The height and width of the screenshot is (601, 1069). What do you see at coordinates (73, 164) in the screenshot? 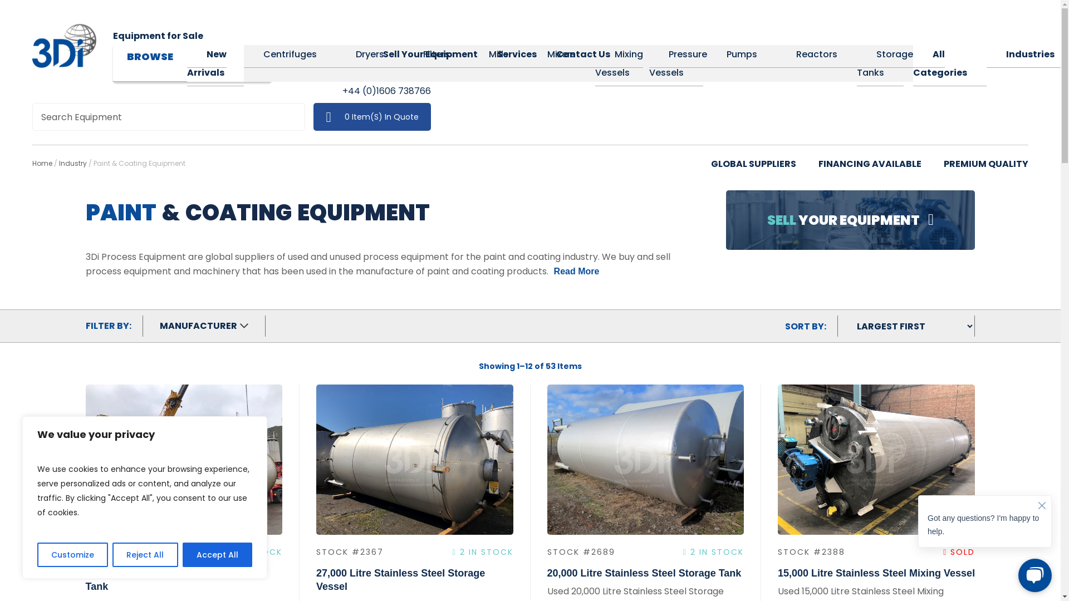
I see `Industry` at bounding box center [73, 164].